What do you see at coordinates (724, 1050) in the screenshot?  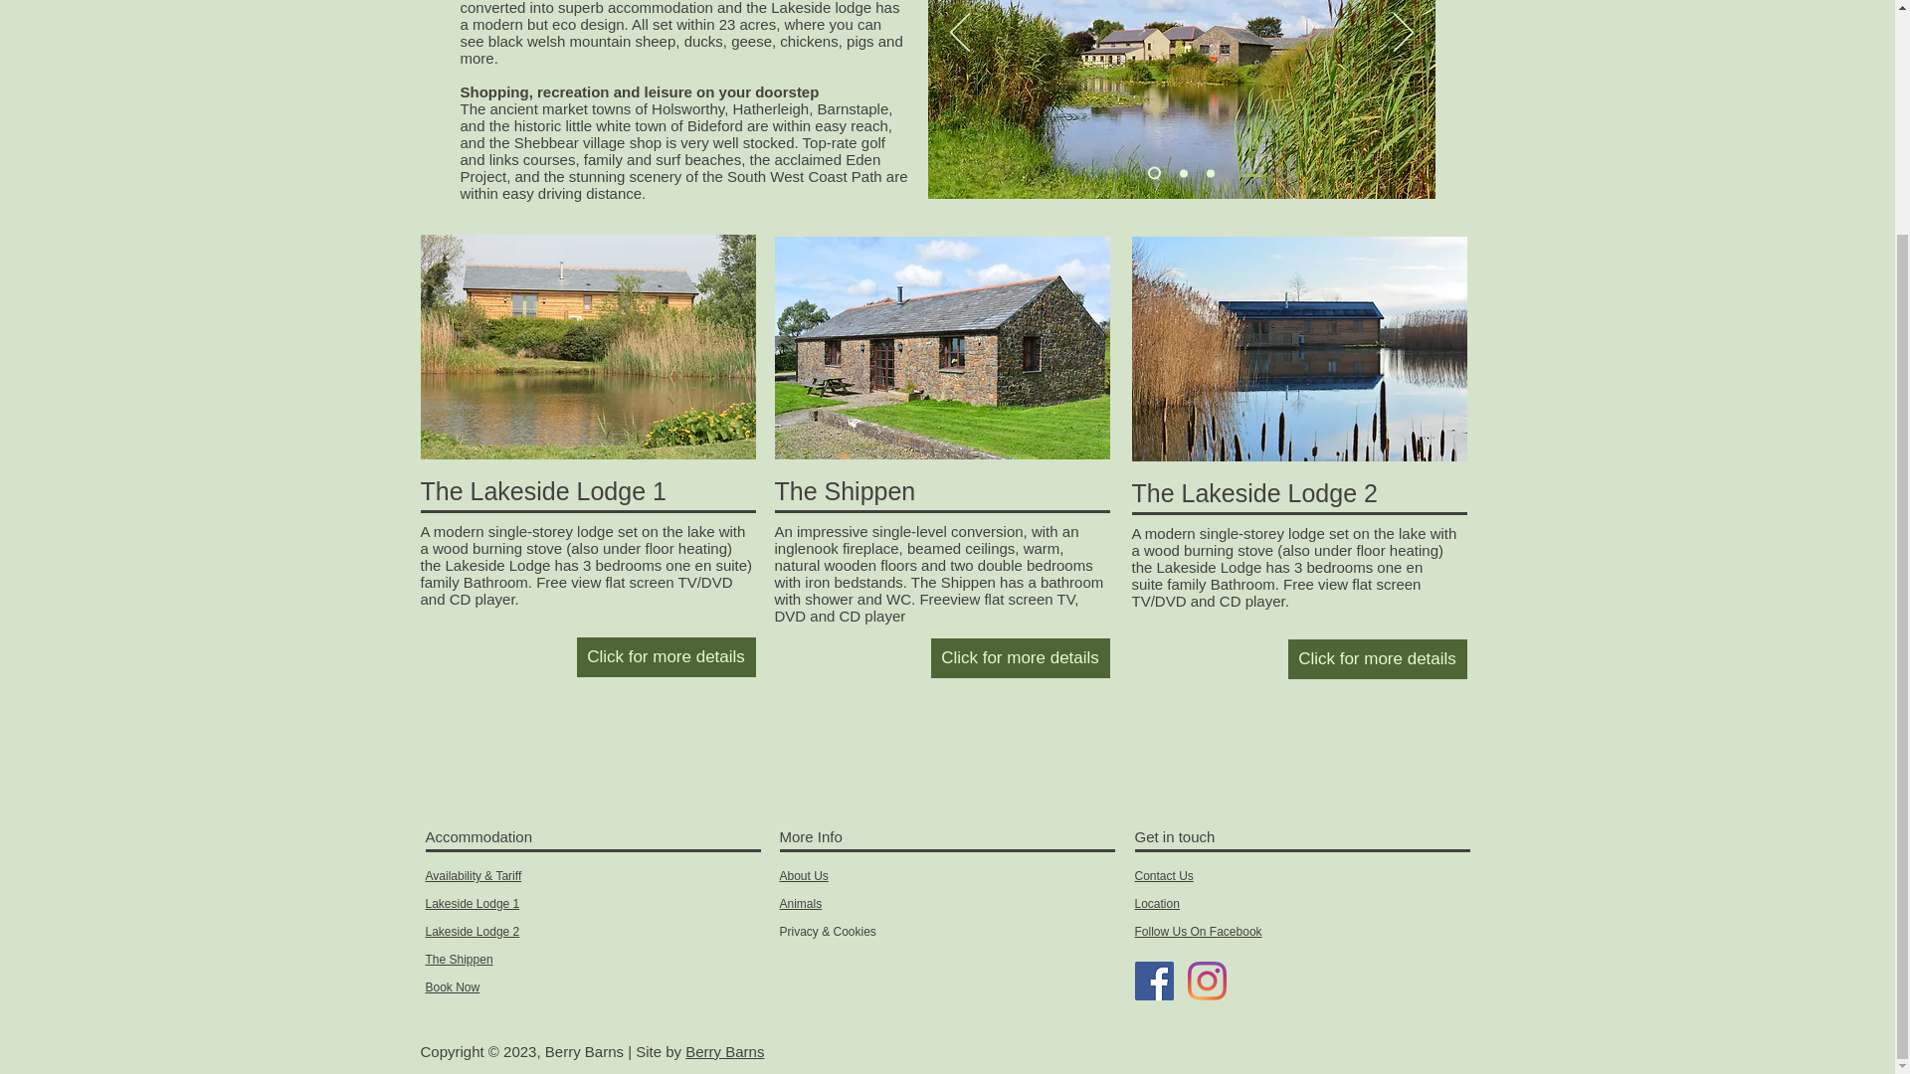 I see `Berry Barns` at bounding box center [724, 1050].